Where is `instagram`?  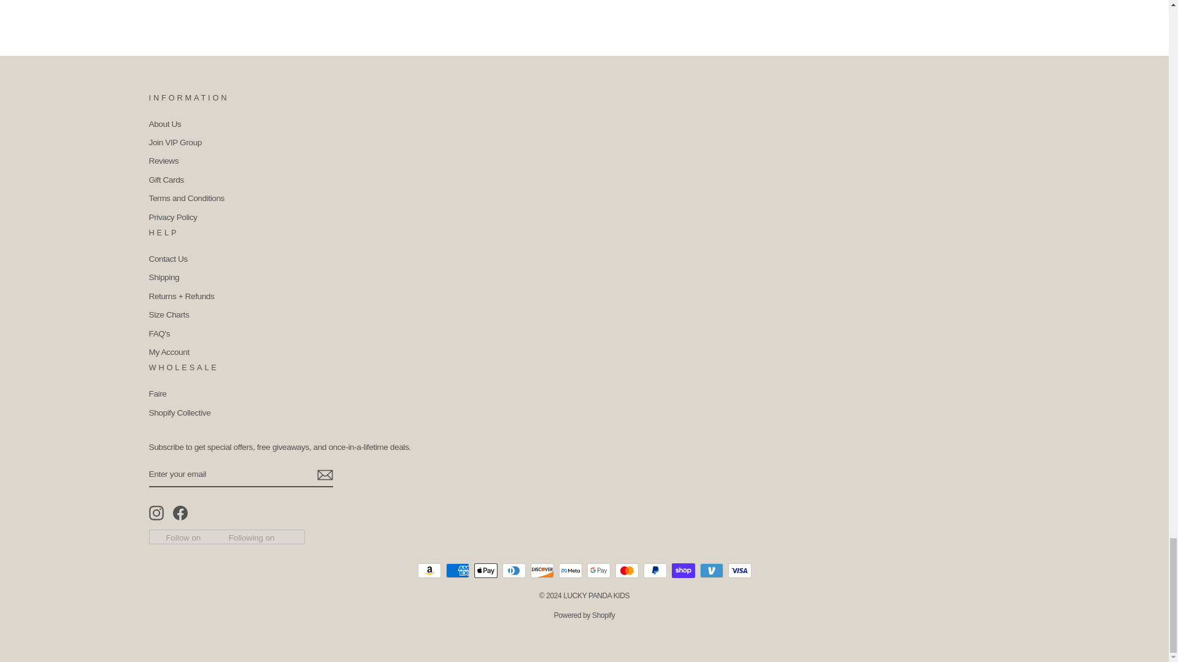 instagram is located at coordinates (156, 512).